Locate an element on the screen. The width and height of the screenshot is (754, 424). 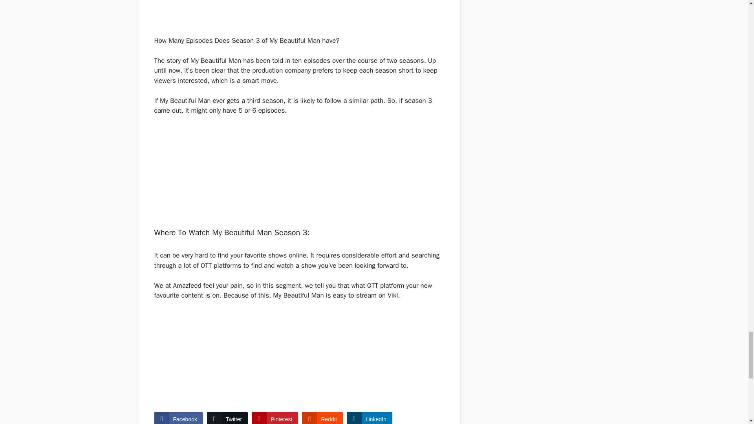
LinkedIn is located at coordinates (369, 418).